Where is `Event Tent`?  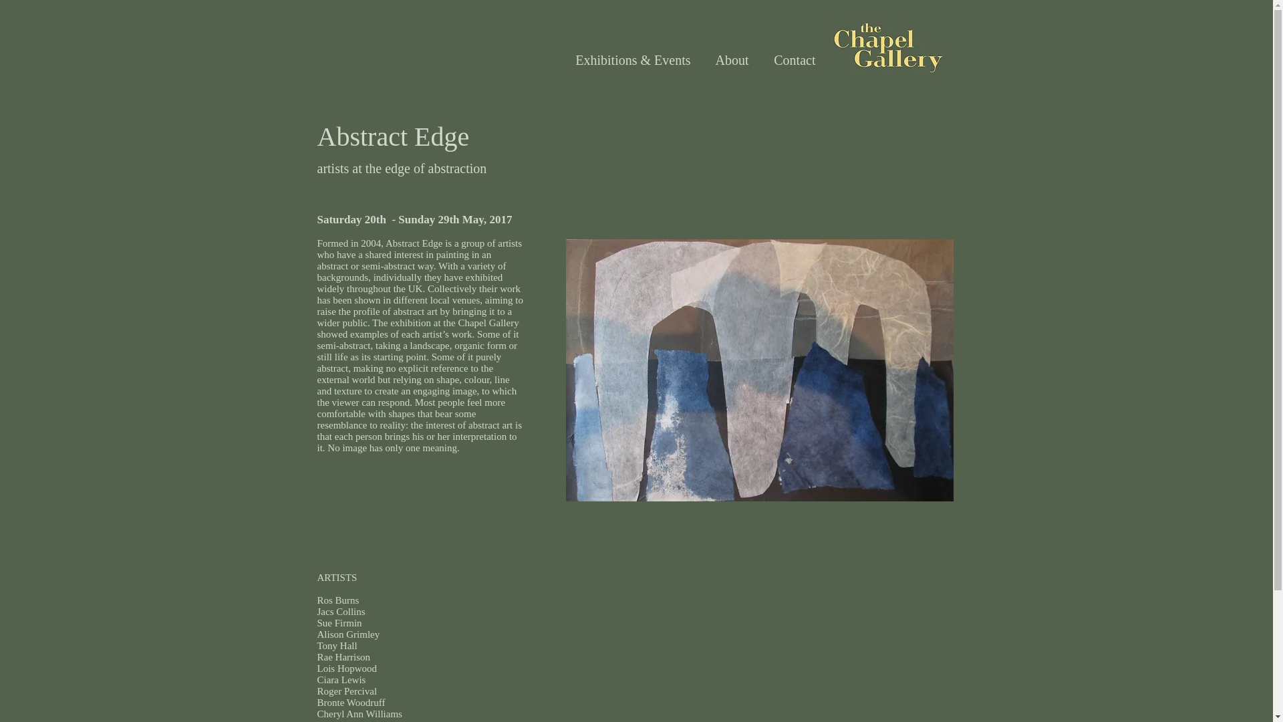
Event Tent is located at coordinates (759, 370).